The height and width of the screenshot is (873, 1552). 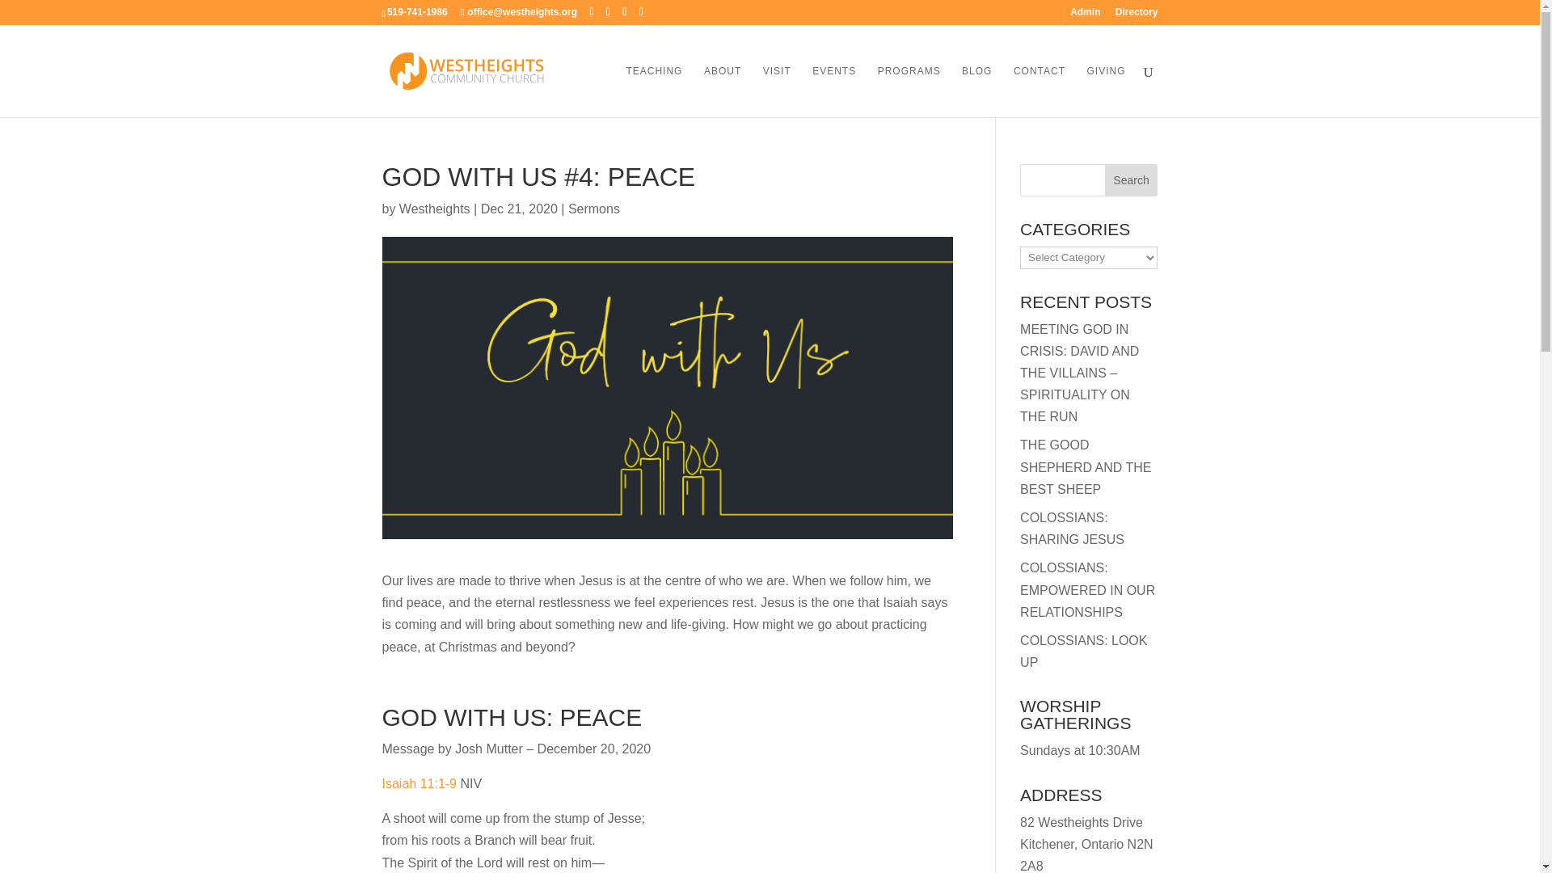 I want to click on TEACHING, so click(x=653, y=91).